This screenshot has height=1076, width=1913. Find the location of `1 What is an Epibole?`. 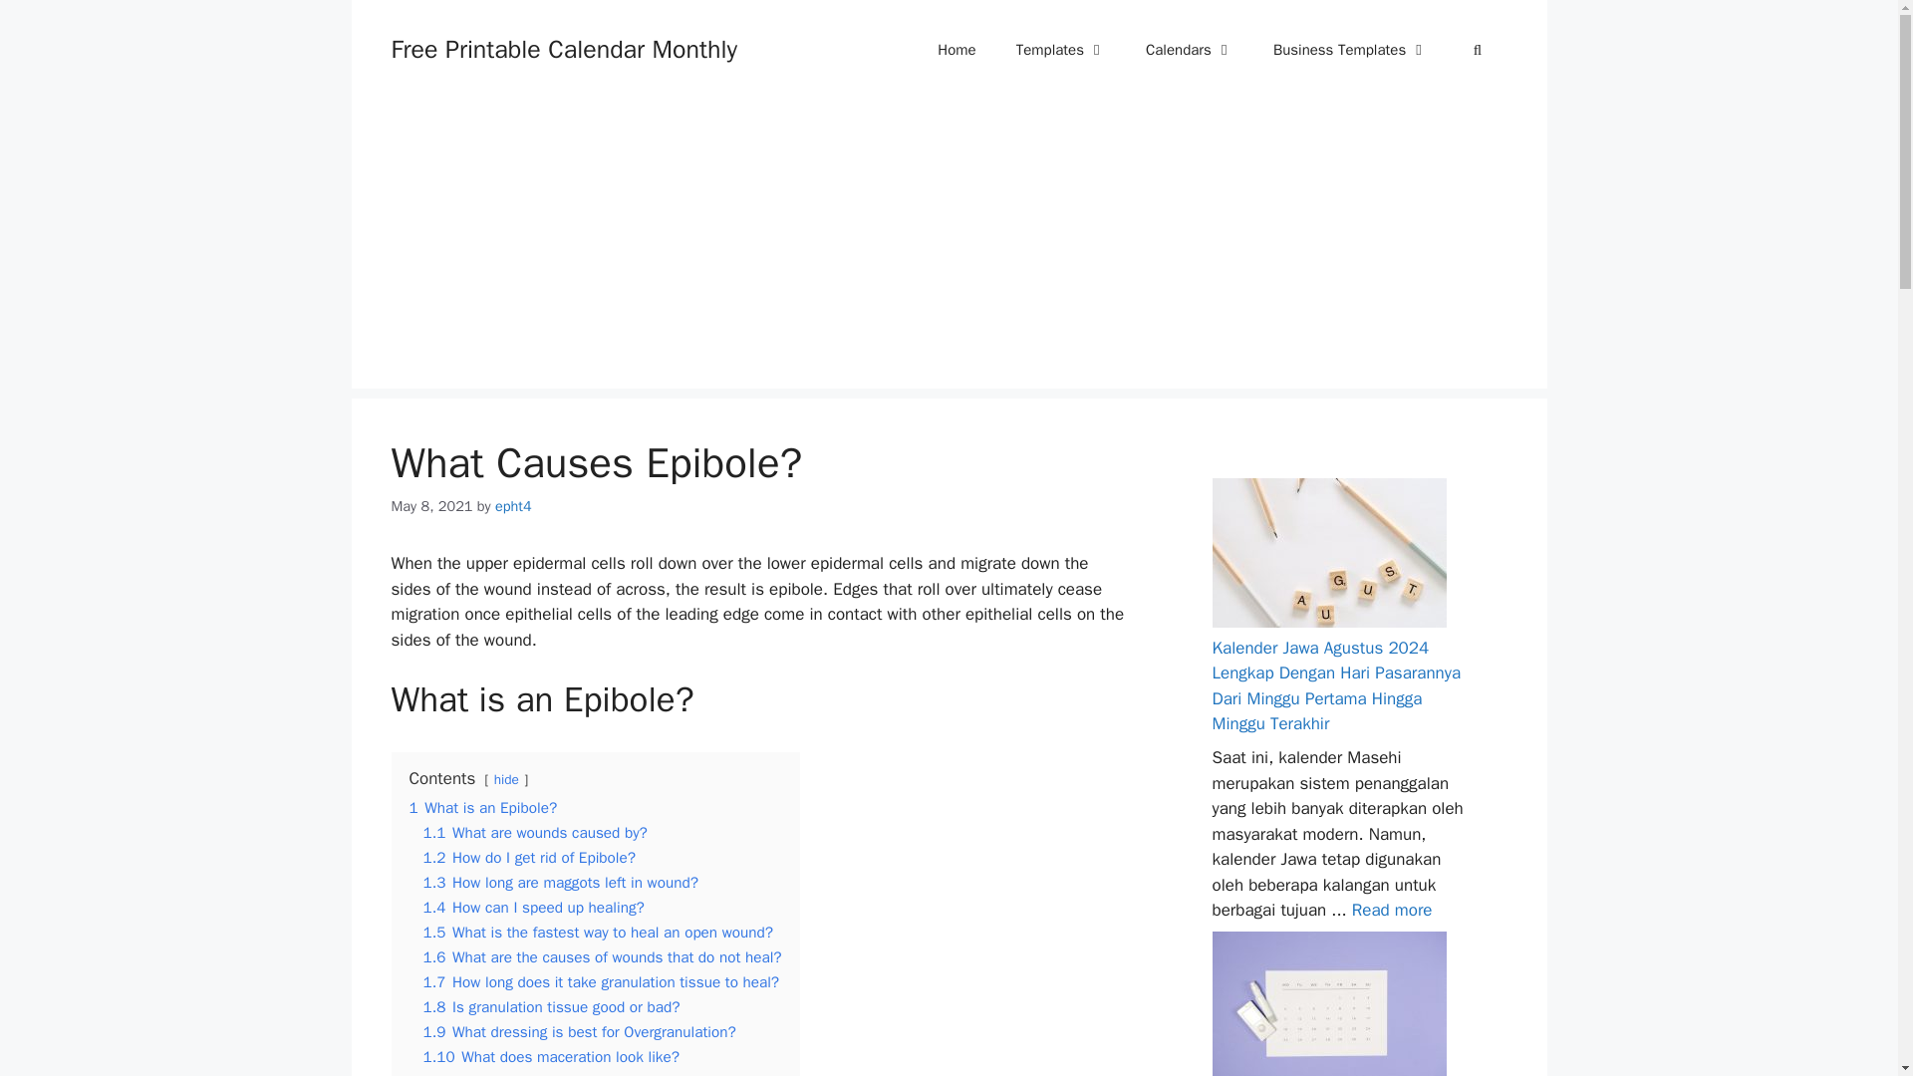

1 What is an Epibole? is located at coordinates (482, 807).